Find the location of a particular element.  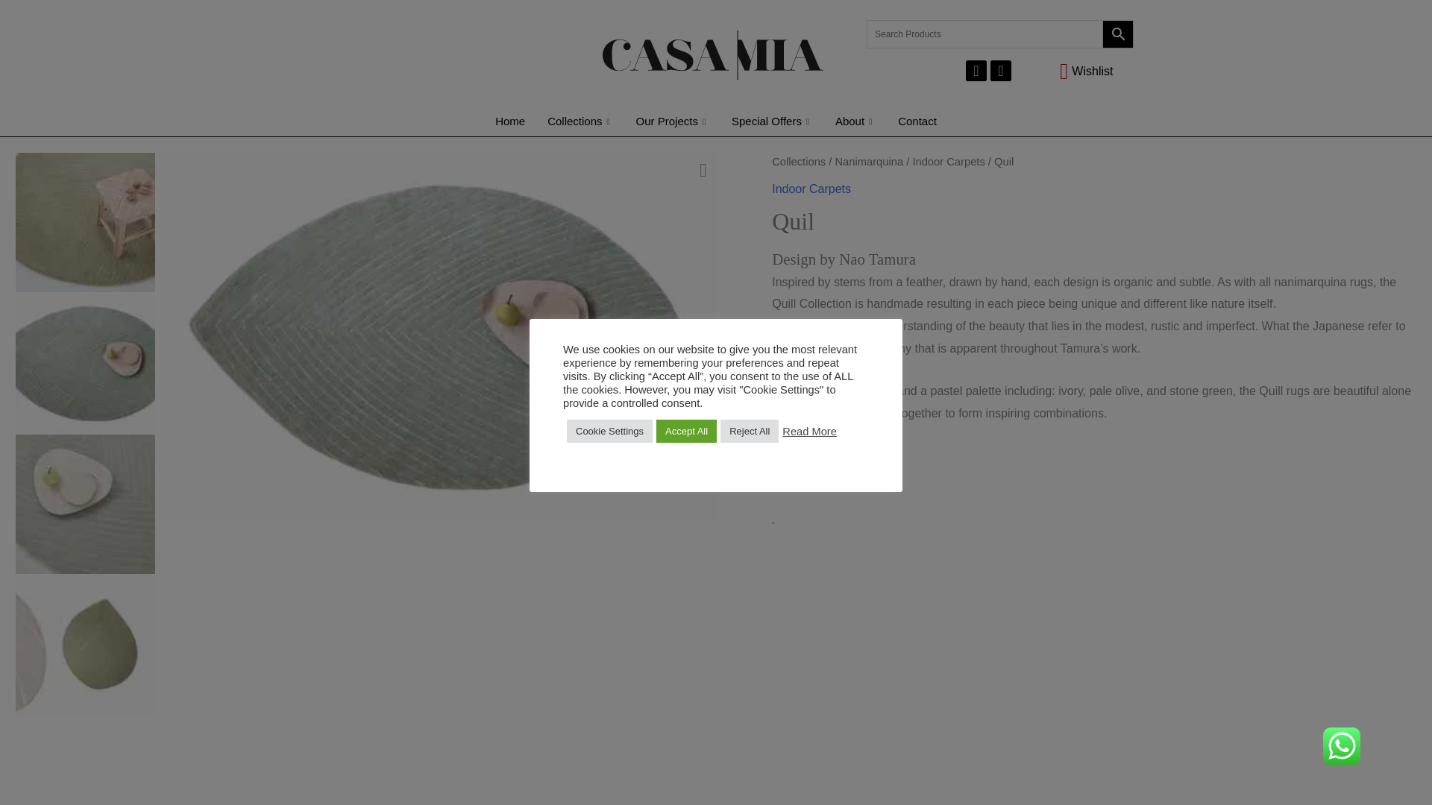

Home is located at coordinates (509, 121).